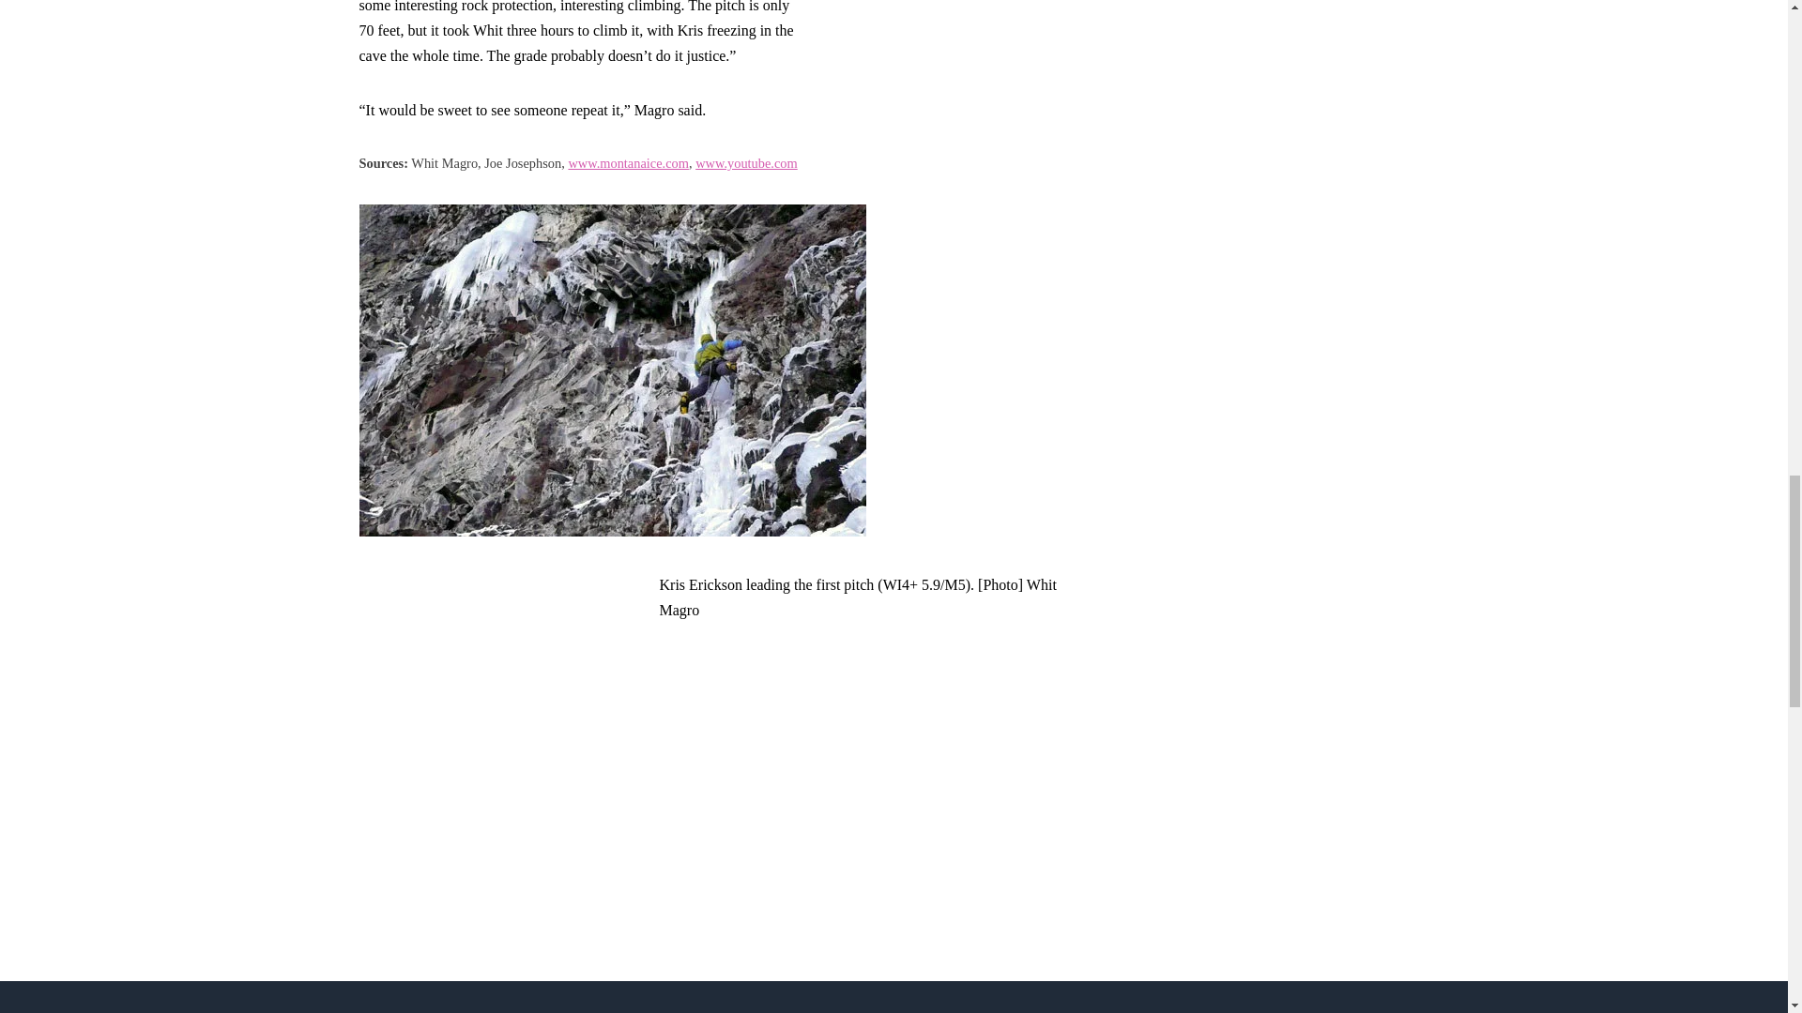 This screenshot has height=1013, width=1802. Describe the element at coordinates (1297, 76) in the screenshot. I see `3rd party ad content` at that location.